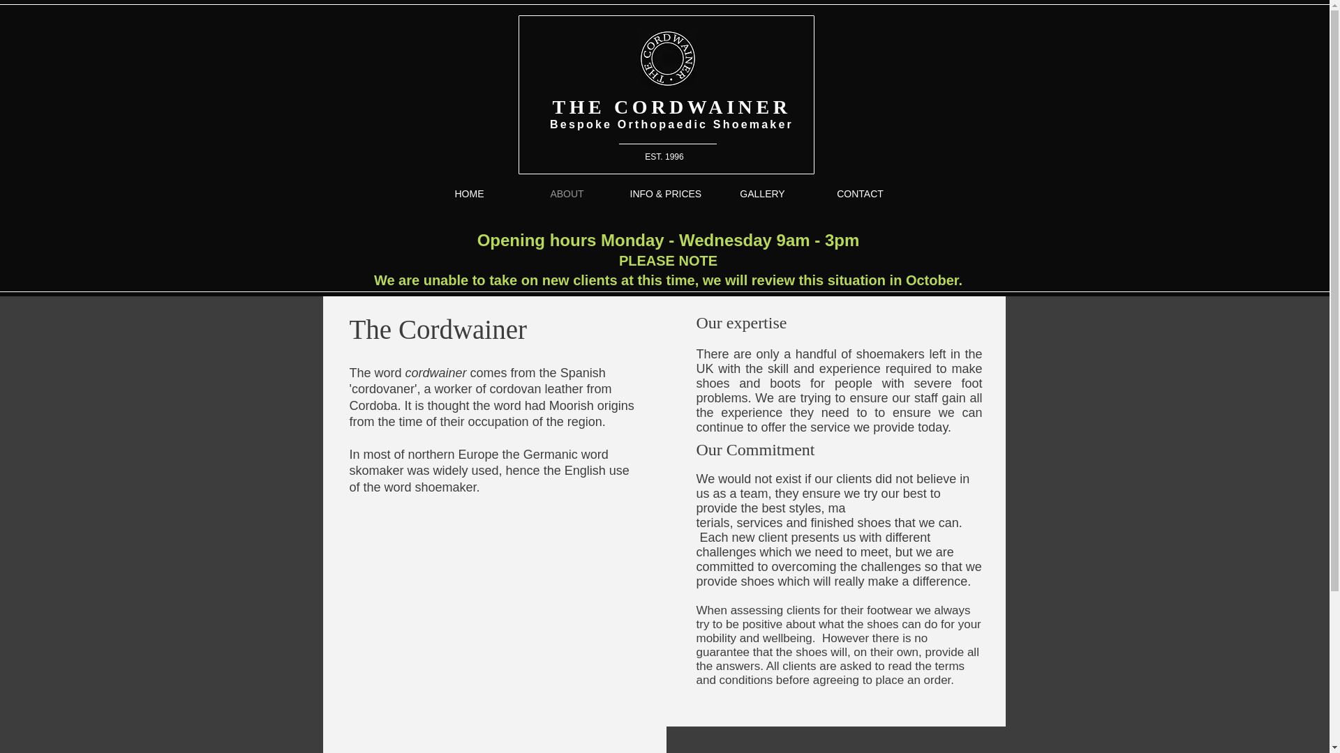  Describe the element at coordinates (664, 157) in the screenshot. I see `EST. 1996` at that location.